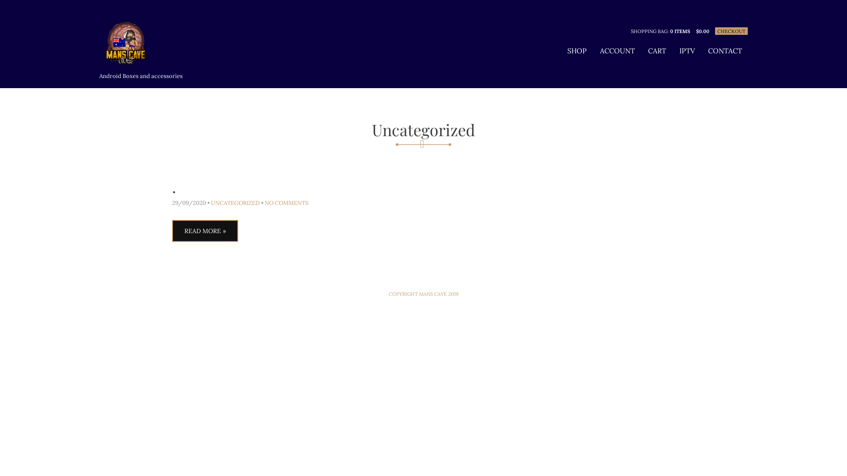 Image resolution: width=847 pixels, height=476 pixels. Describe the element at coordinates (174, 186) in the screenshot. I see `.` at that location.